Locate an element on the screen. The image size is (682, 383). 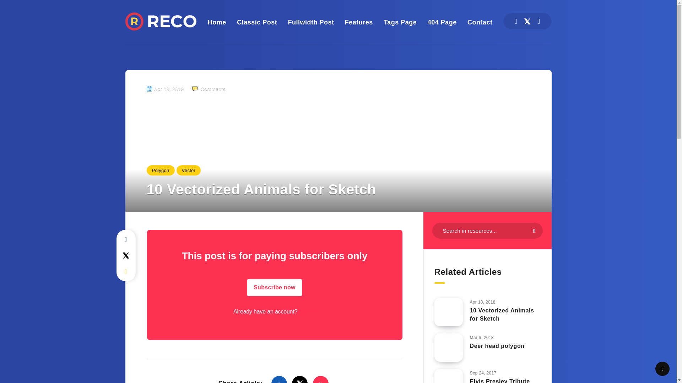
Polygon is located at coordinates (161, 170).